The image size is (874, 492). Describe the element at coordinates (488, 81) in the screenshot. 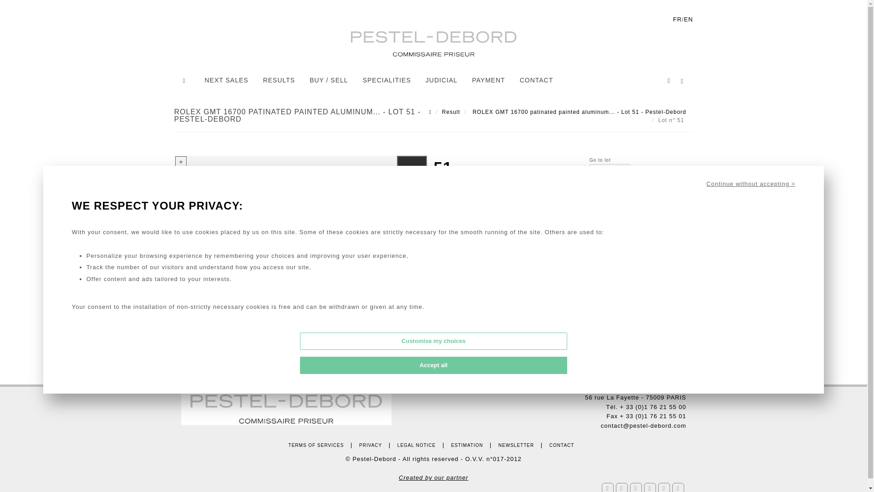

I see `PAYMENT` at that location.